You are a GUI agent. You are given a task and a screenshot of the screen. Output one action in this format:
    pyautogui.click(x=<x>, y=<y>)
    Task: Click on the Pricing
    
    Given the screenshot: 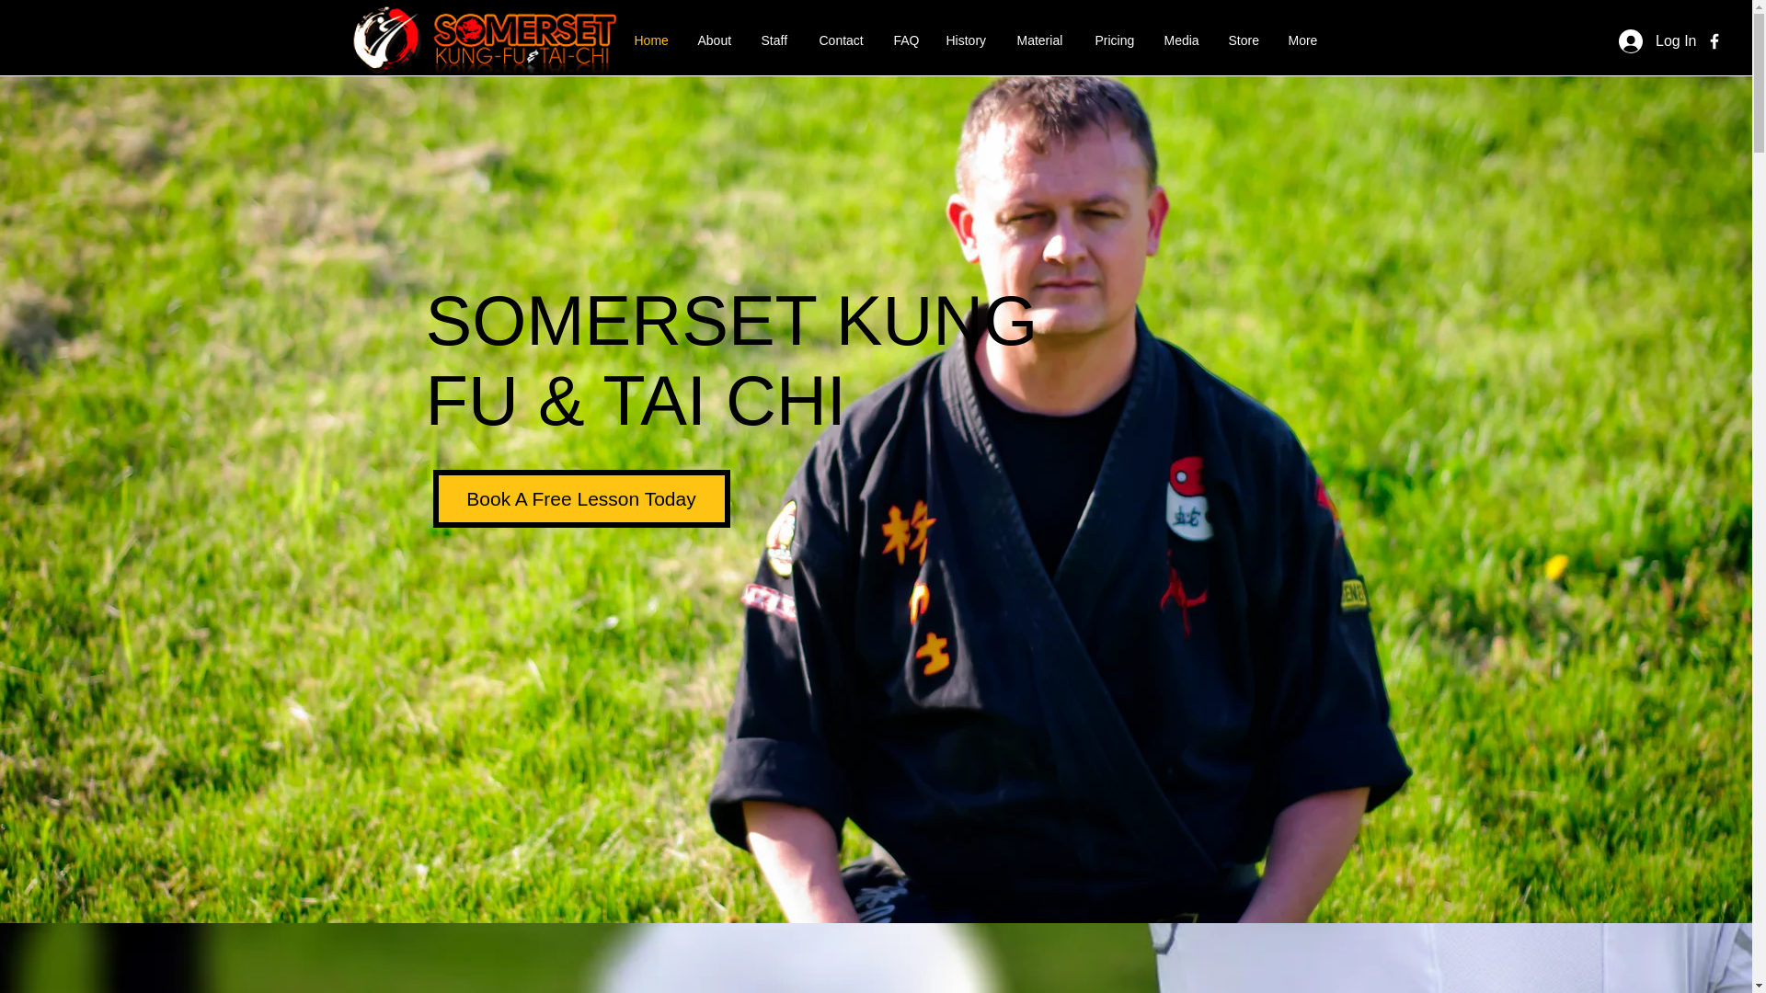 What is the action you would take?
    pyautogui.click(x=1116, y=40)
    